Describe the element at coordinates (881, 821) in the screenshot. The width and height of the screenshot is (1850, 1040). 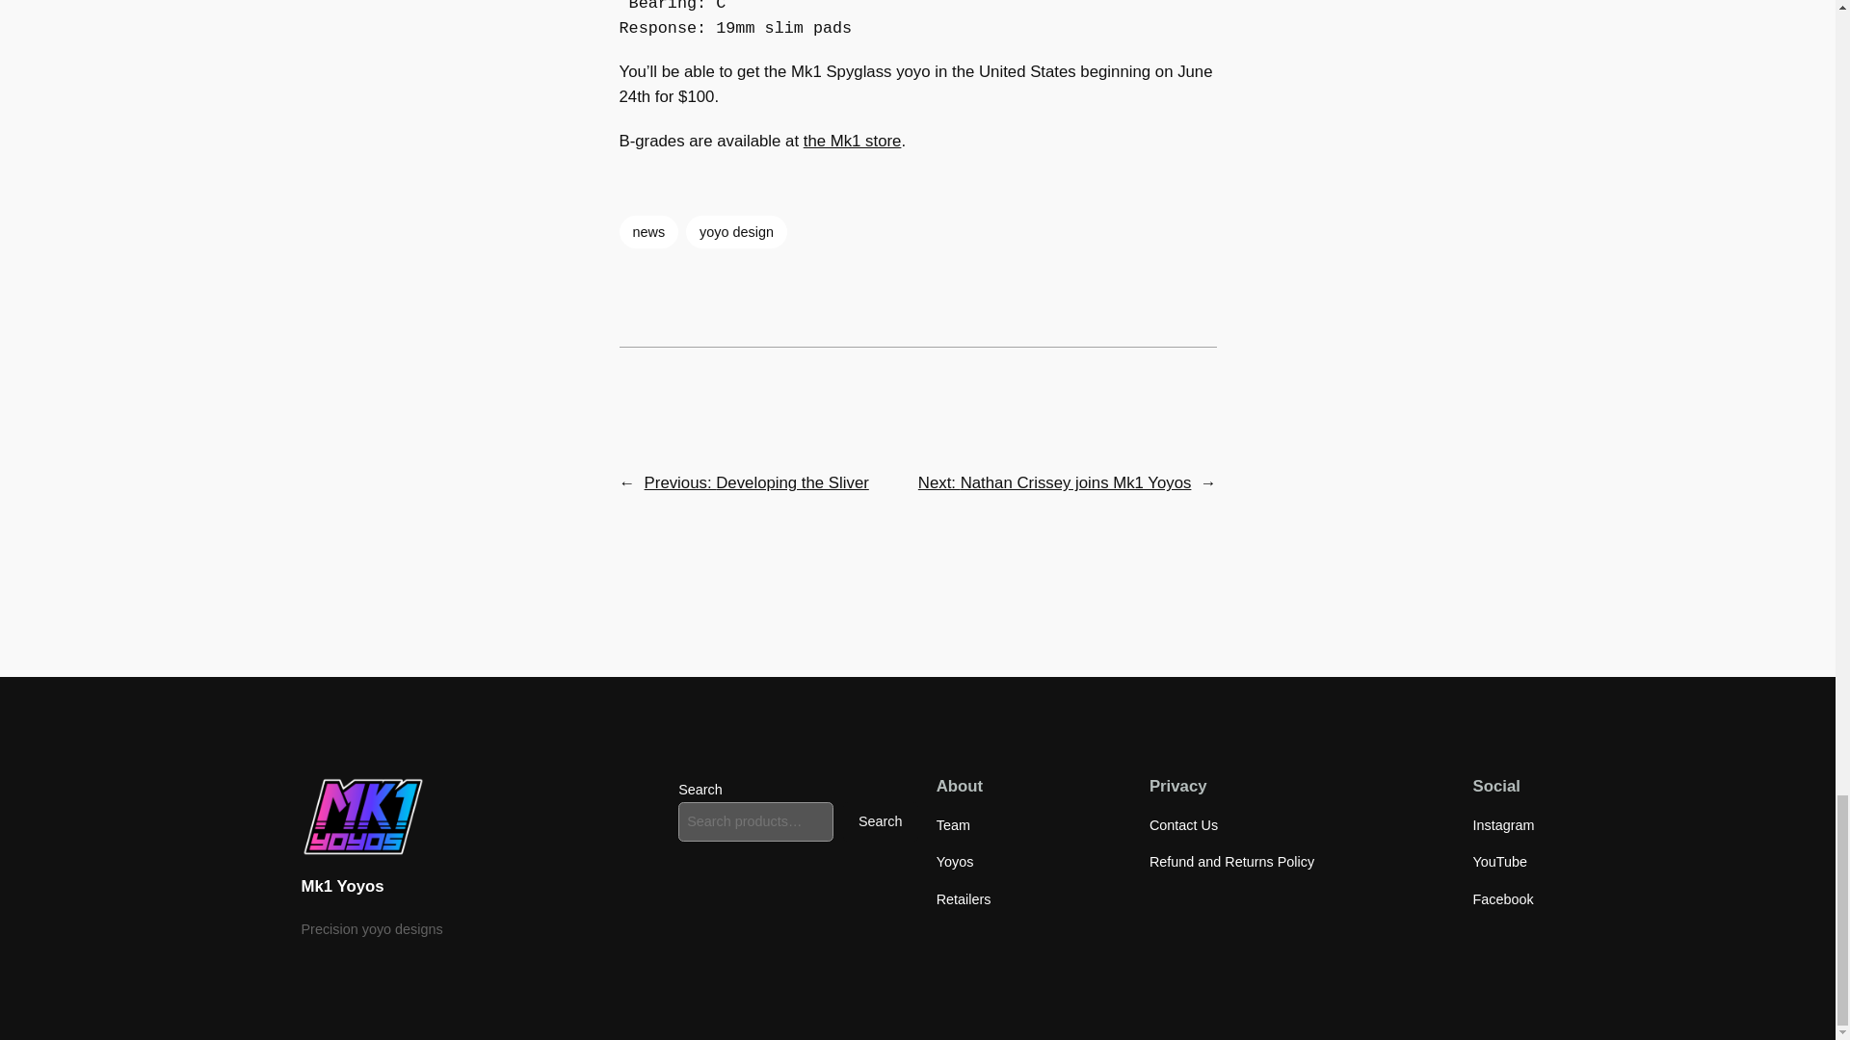
I see `Search` at that location.